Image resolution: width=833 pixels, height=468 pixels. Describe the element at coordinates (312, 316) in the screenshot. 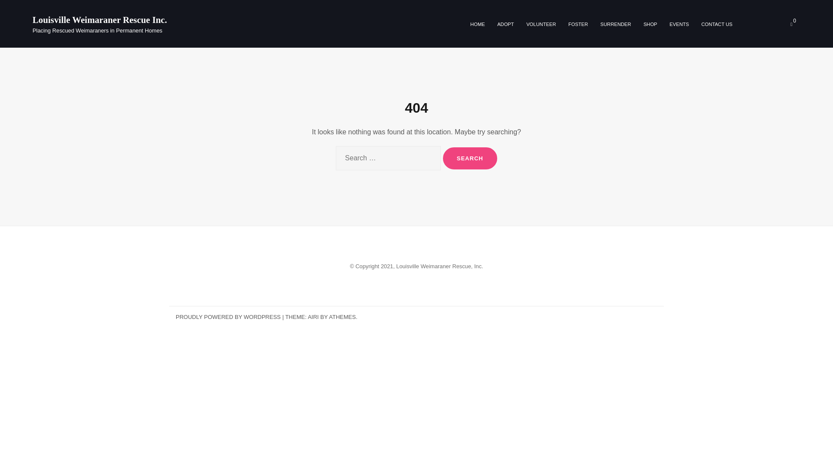

I see `AIRI` at that location.